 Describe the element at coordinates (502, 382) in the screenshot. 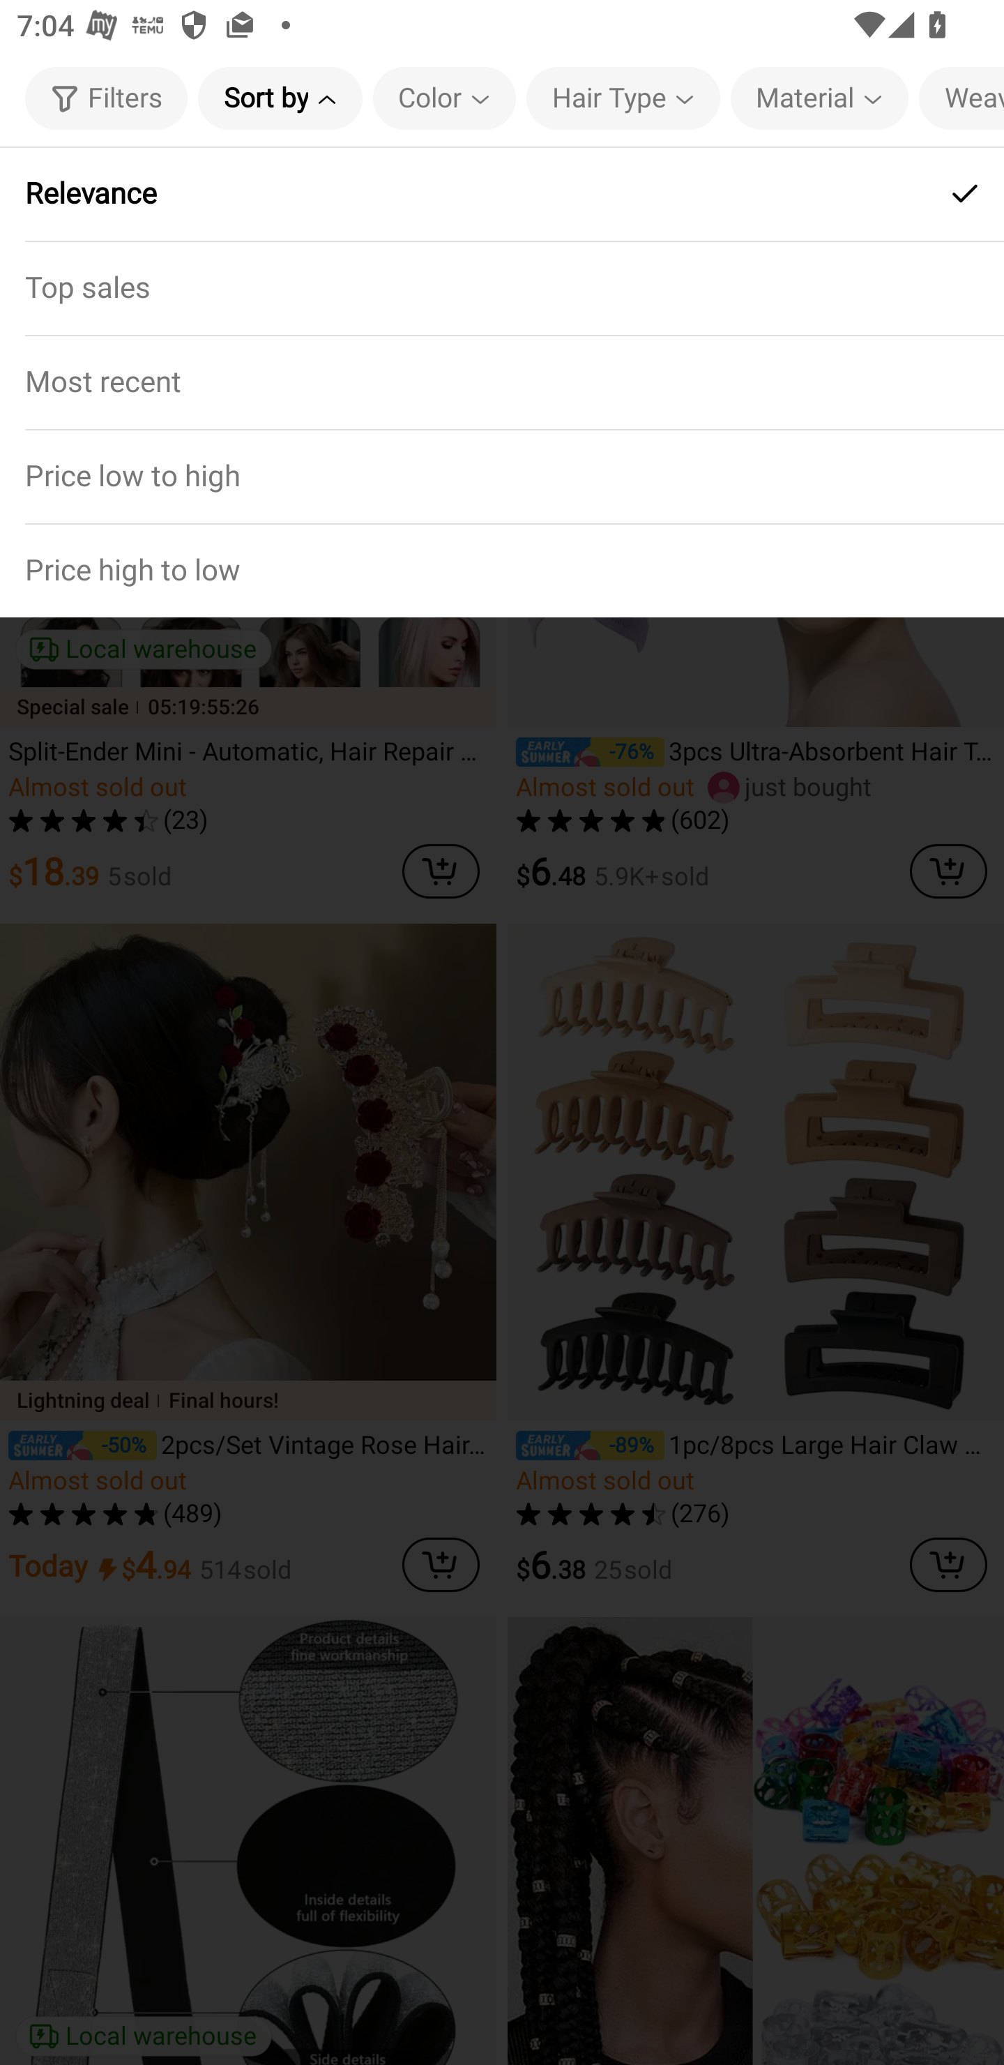

I see `Most recent` at that location.